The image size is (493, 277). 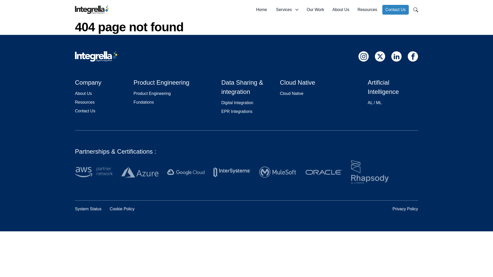 I want to click on About Us, so click(x=83, y=93).